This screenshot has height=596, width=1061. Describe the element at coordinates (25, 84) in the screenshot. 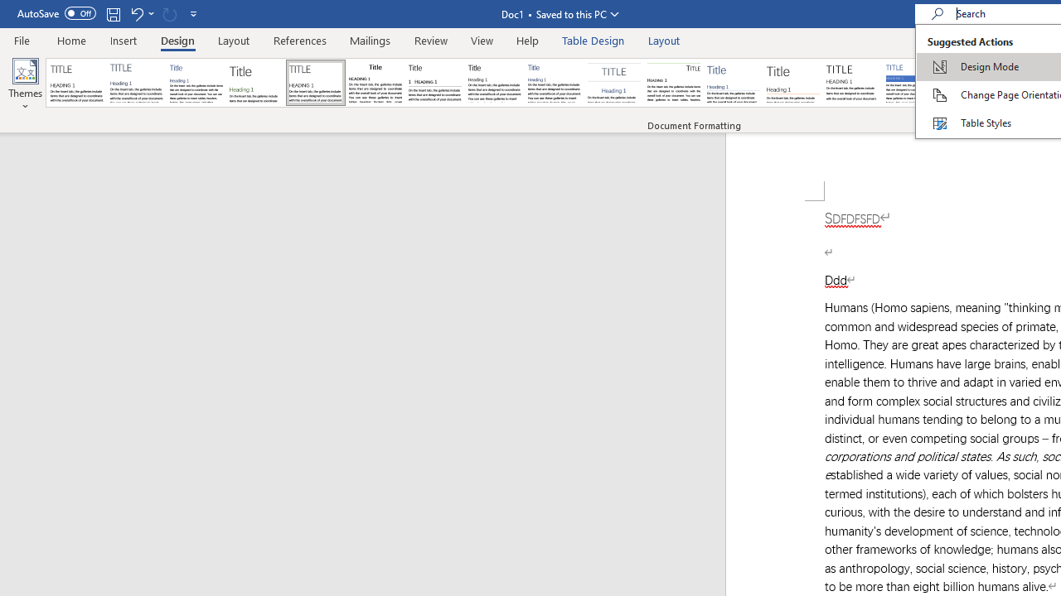

I see `Themes` at that location.